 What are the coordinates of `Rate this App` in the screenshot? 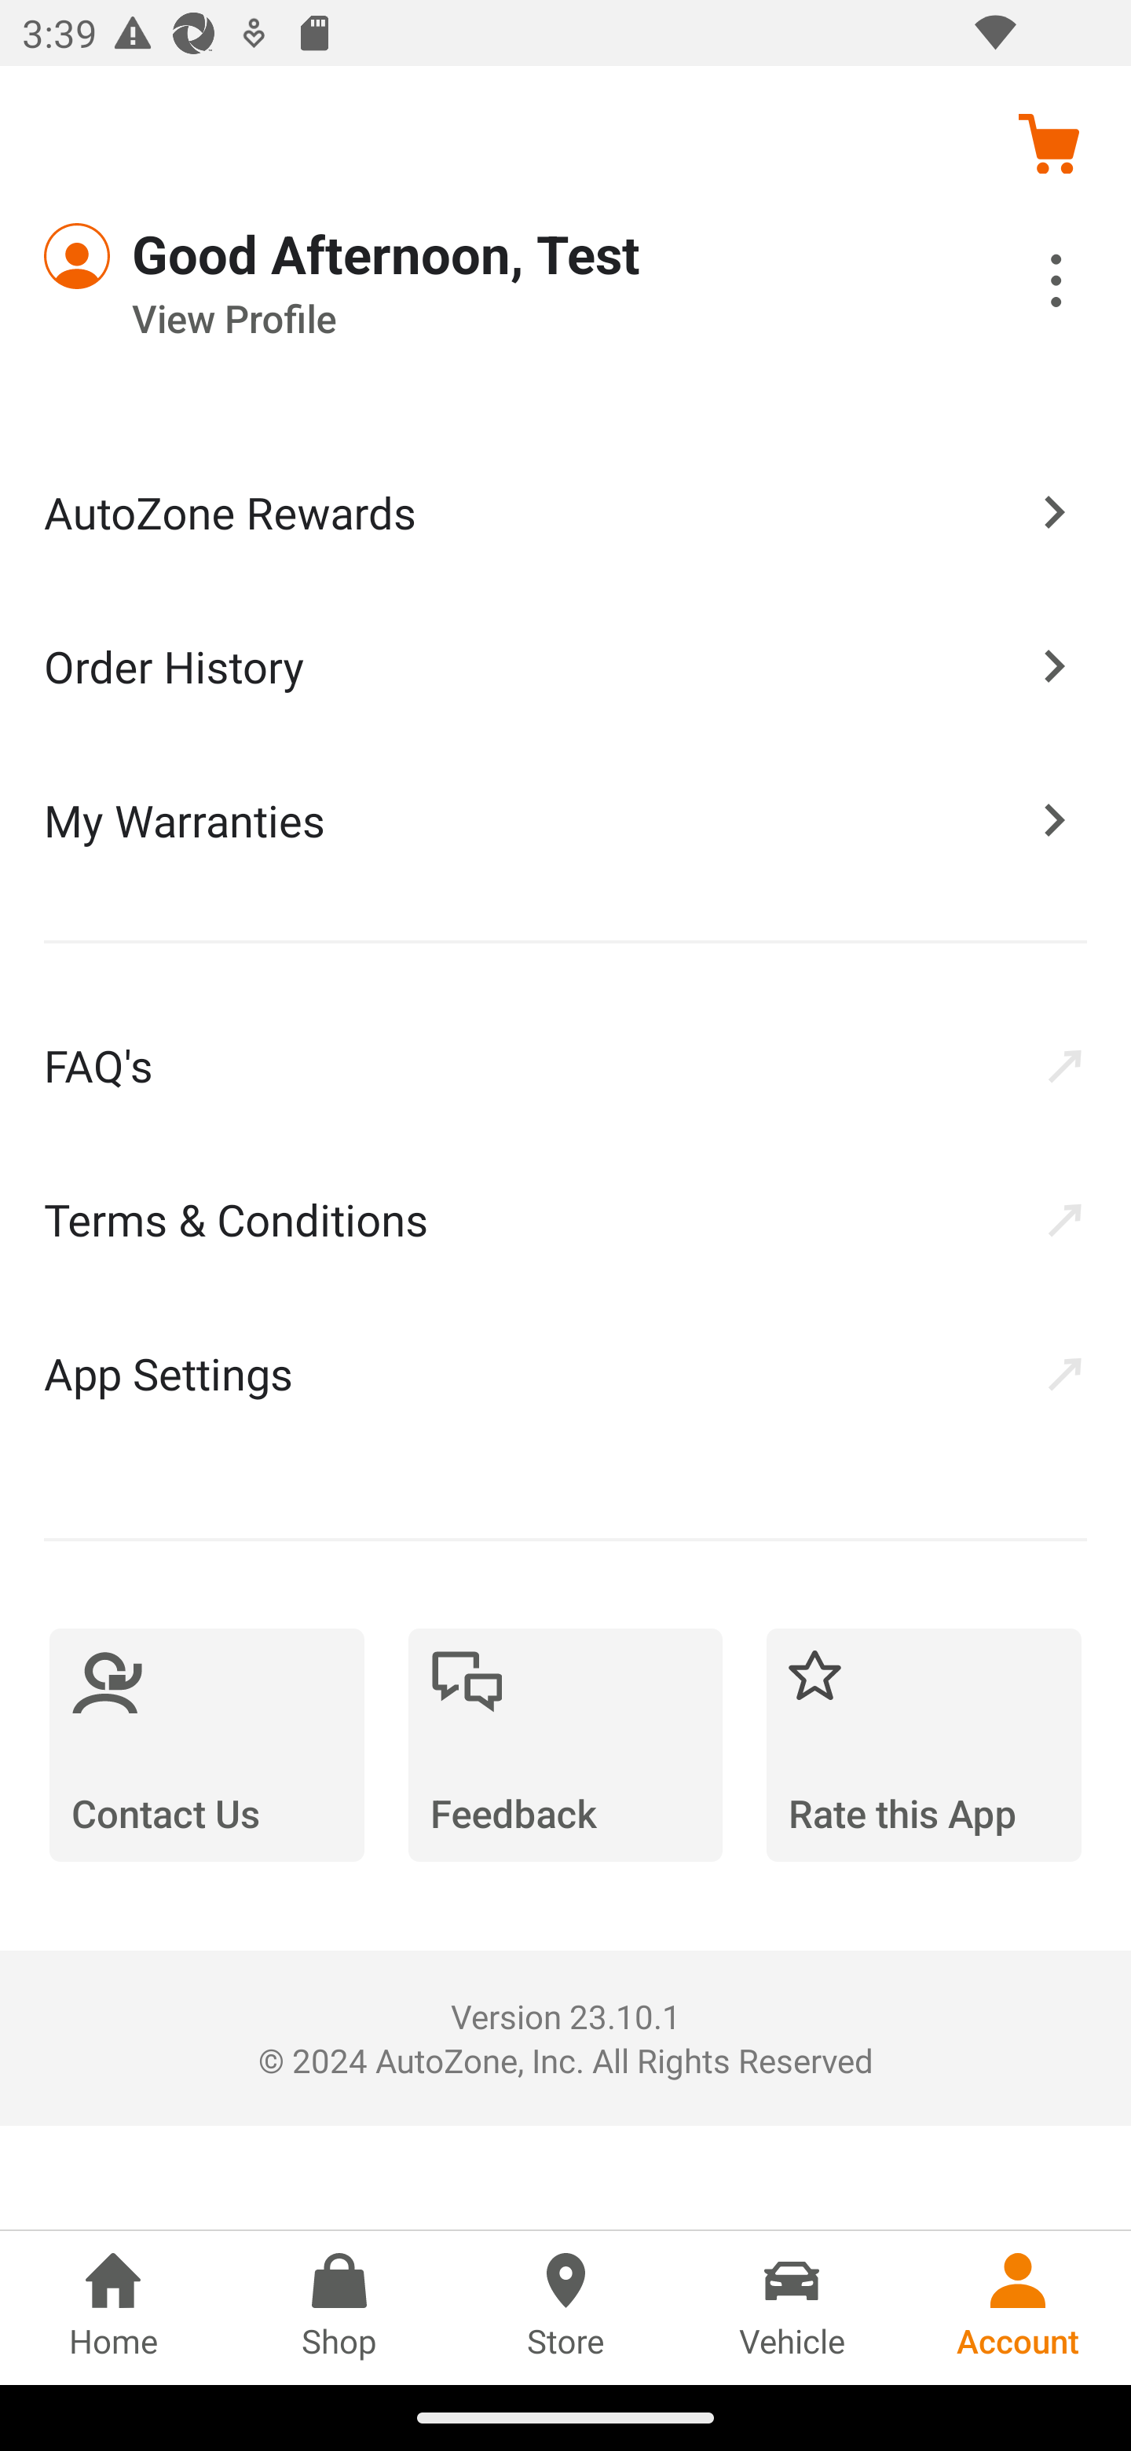 It's located at (924, 1745).